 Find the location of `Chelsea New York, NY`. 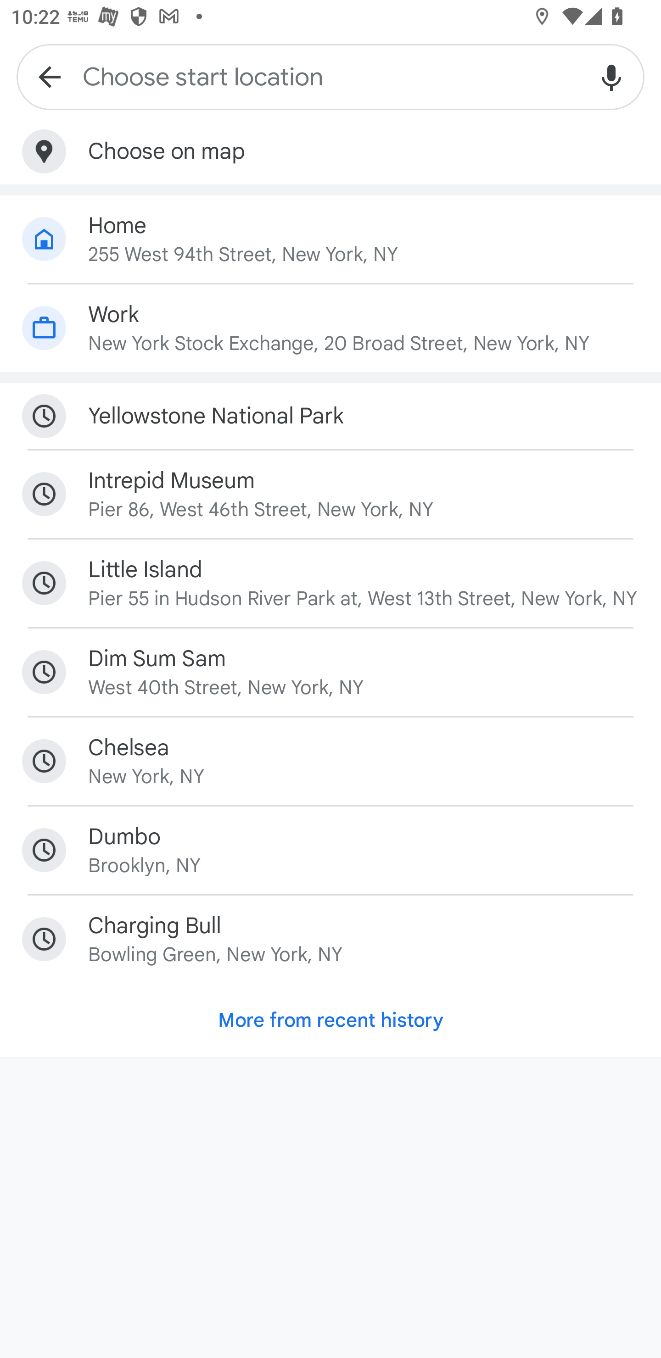

Chelsea New York, NY is located at coordinates (330, 761).